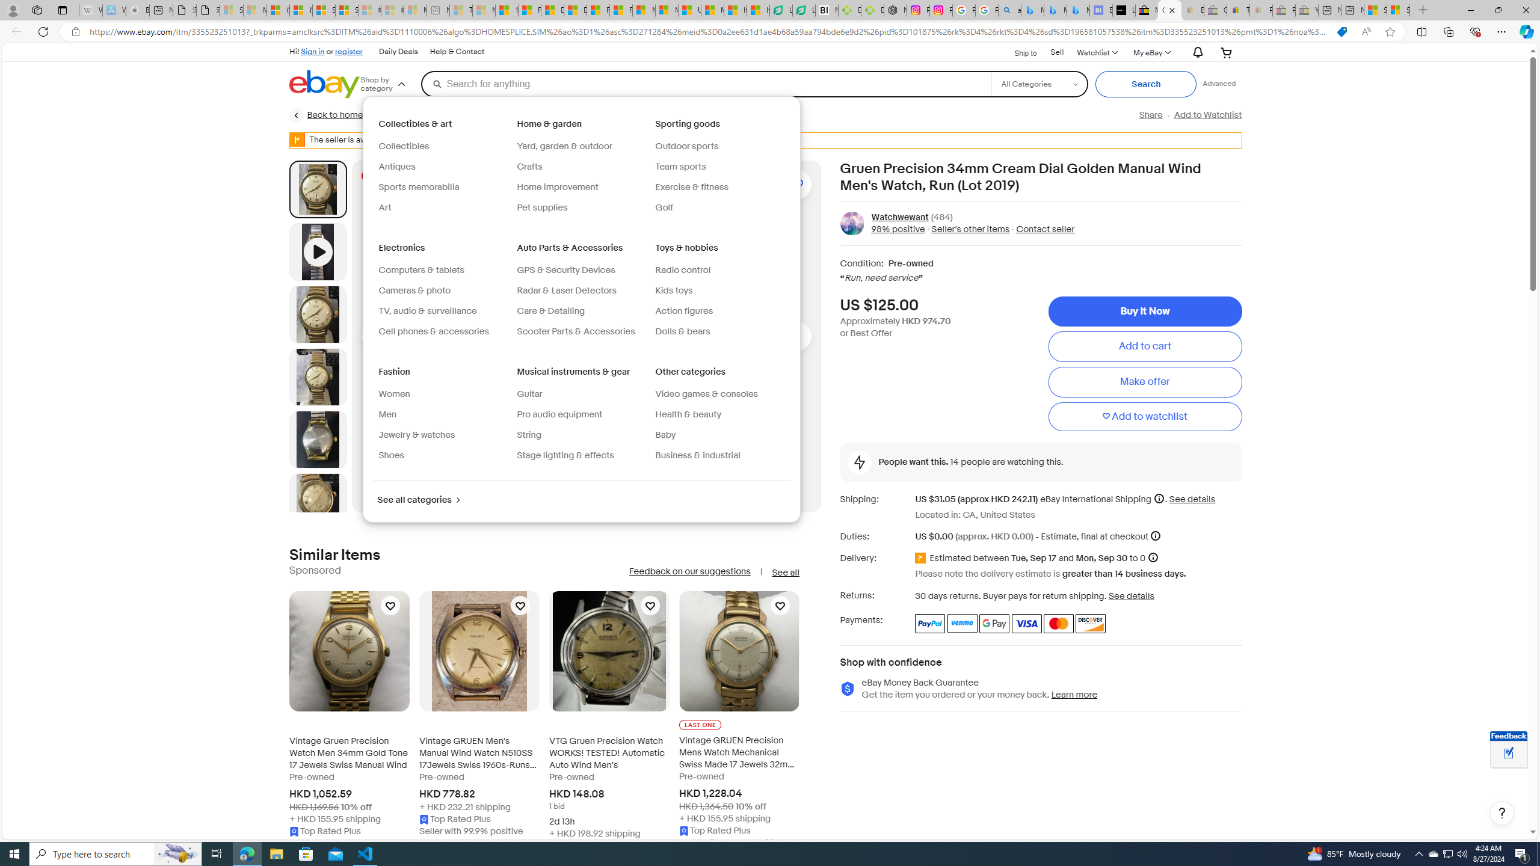  What do you see at coordinates (528, 435) in the screenshot?
I see `String` at bounding box center [528, 435].